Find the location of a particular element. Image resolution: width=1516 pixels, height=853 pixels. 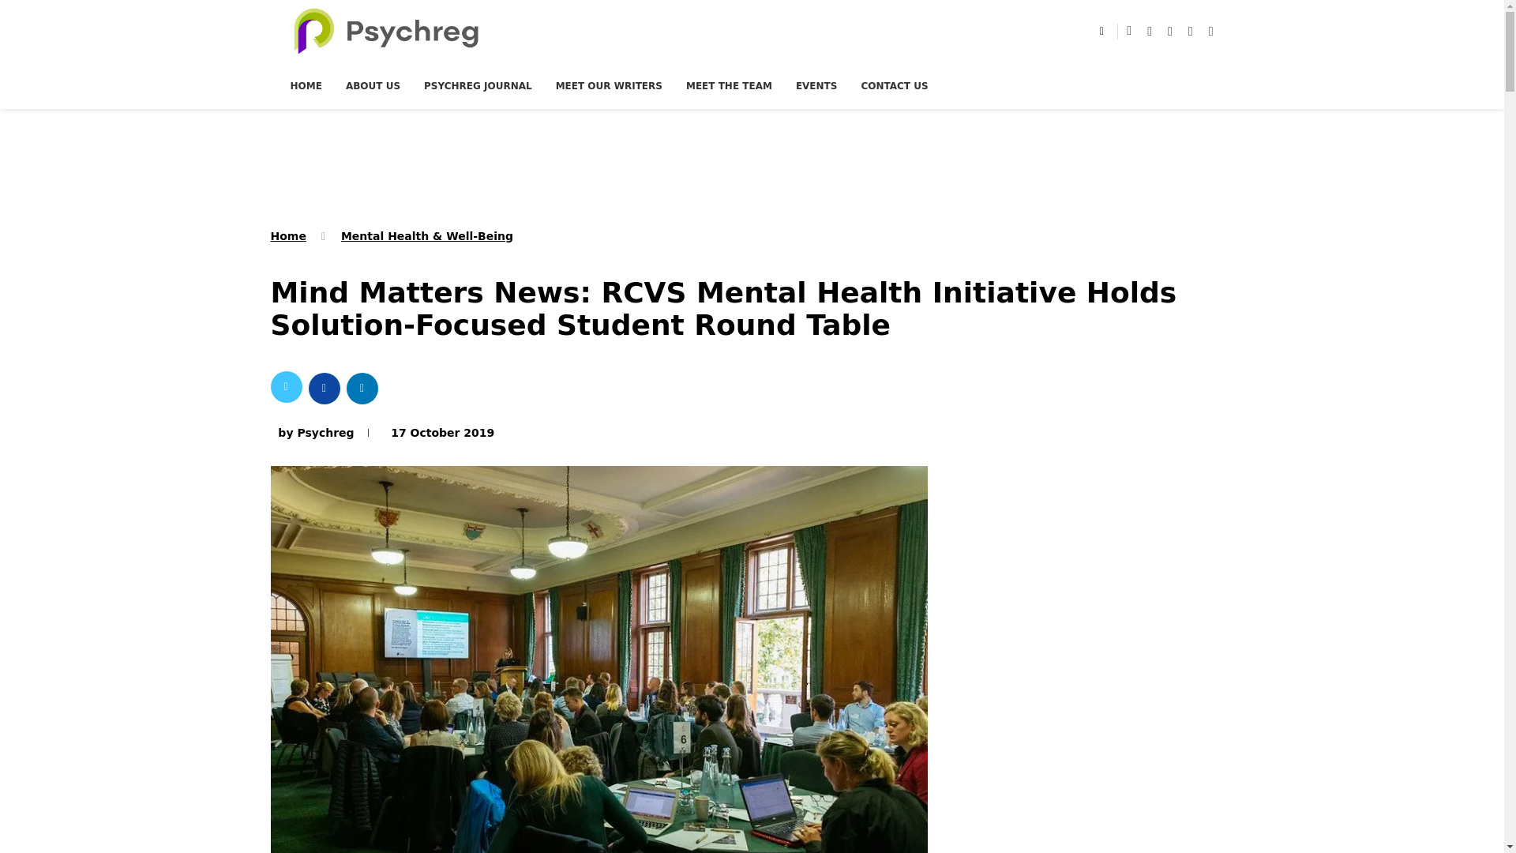

3rd party ad content is located at coordinates (752, 166).